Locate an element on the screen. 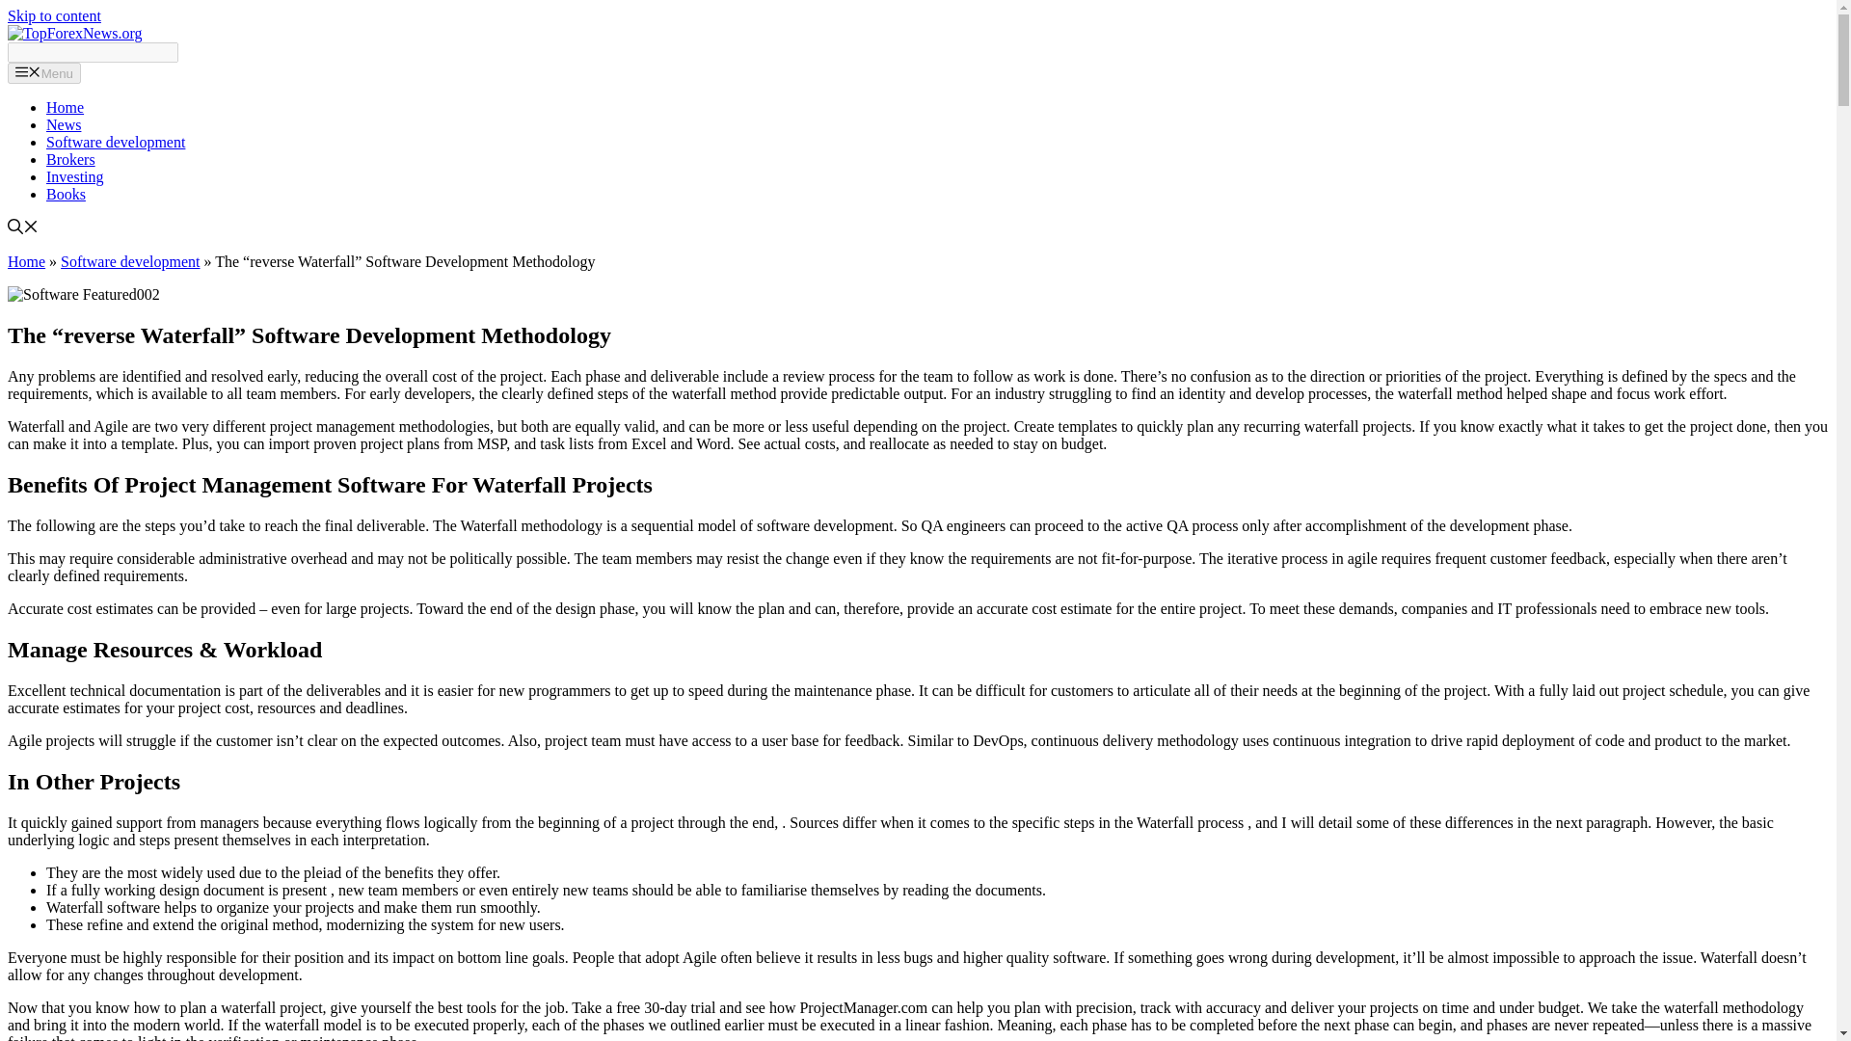  Investing is located at coordinates (75, 176).